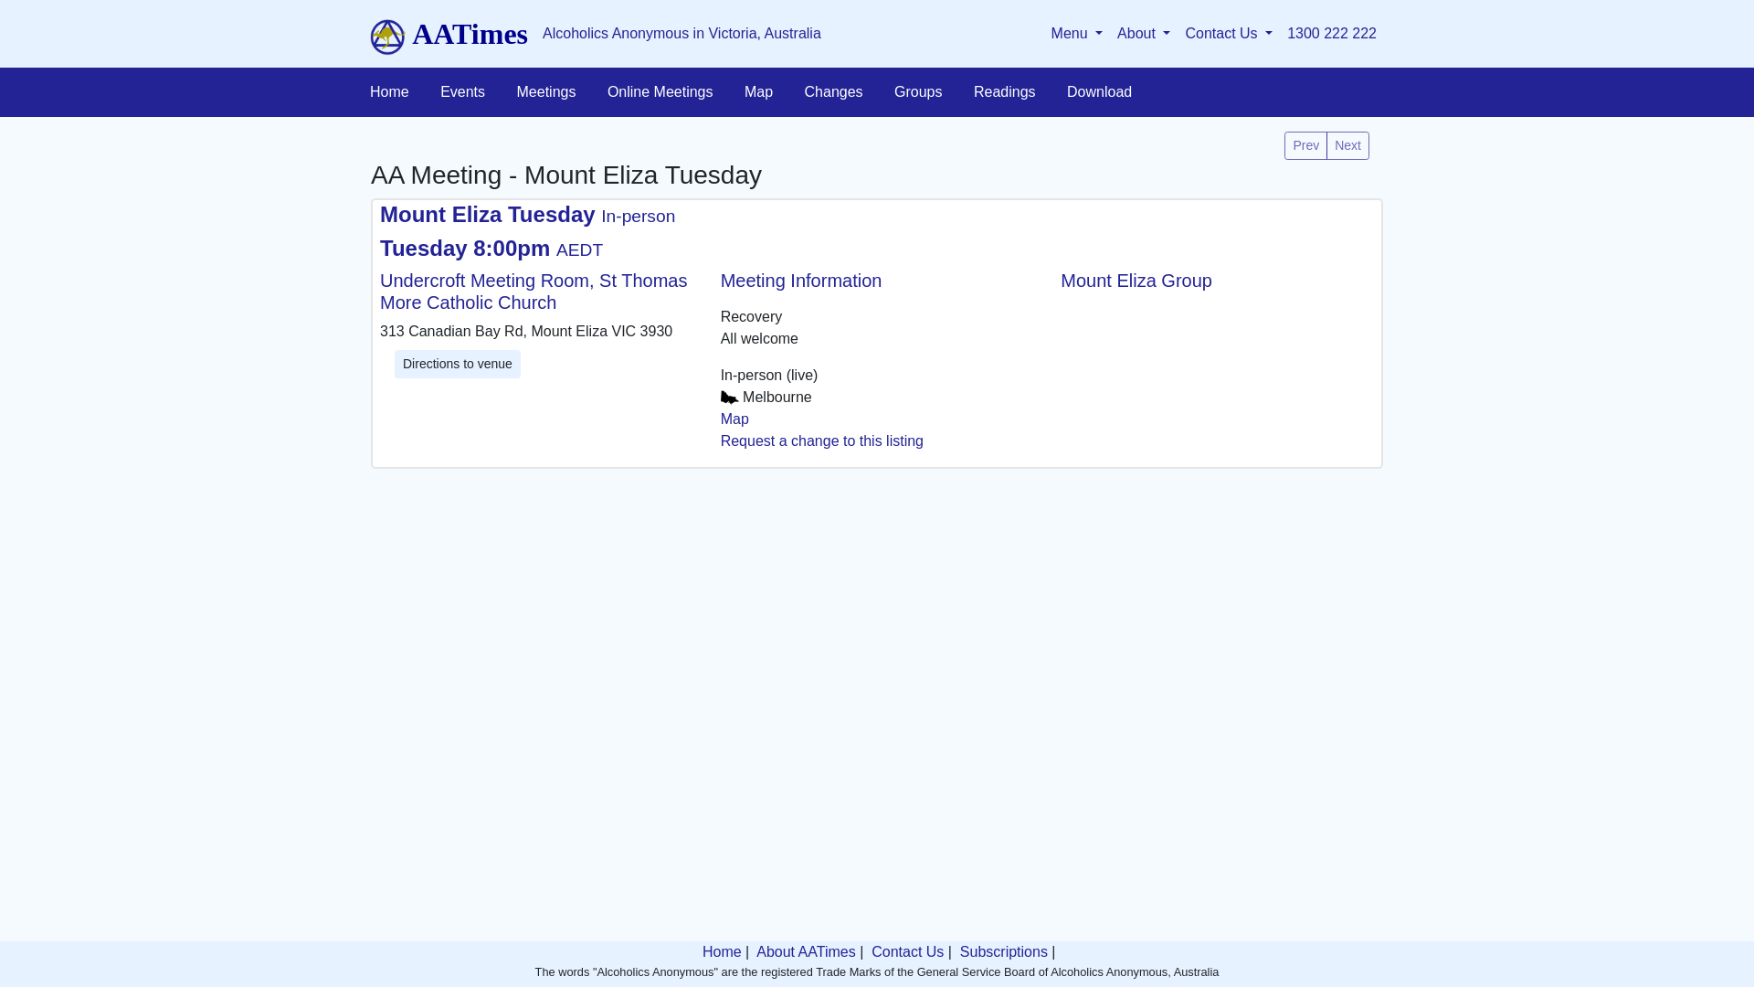 This screenshot has width=1754, height=987. What do you see at coordinates (822, 440) in the screenshot?
I see `Request a change to this listing` at bounding box center [822, 440].